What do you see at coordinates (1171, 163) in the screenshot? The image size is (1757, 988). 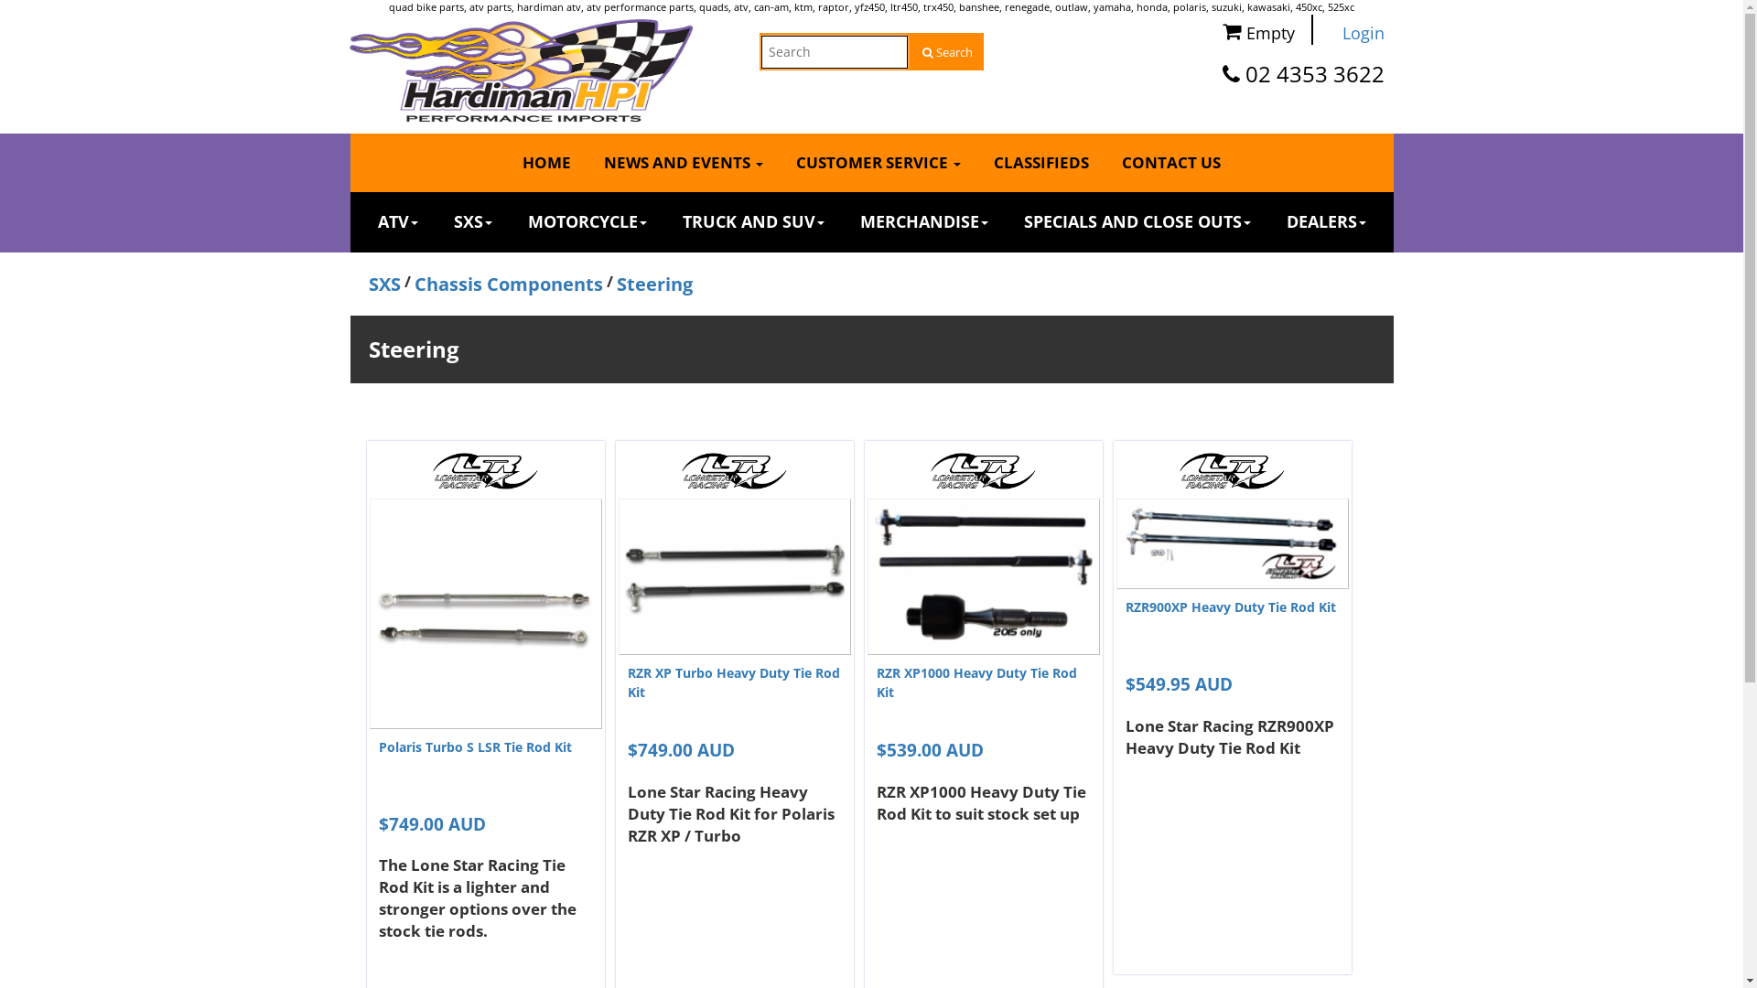 I see `CONTACT US` at bounding box center [1171, 163].